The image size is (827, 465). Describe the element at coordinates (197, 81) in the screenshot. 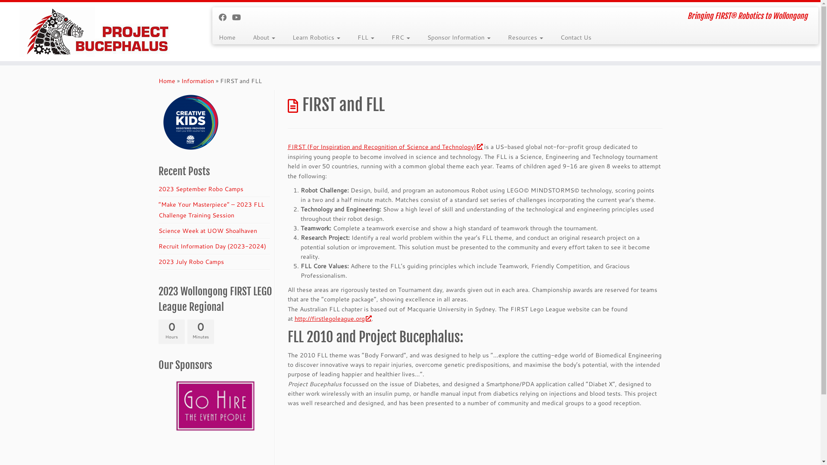

I see `Information` at that location.